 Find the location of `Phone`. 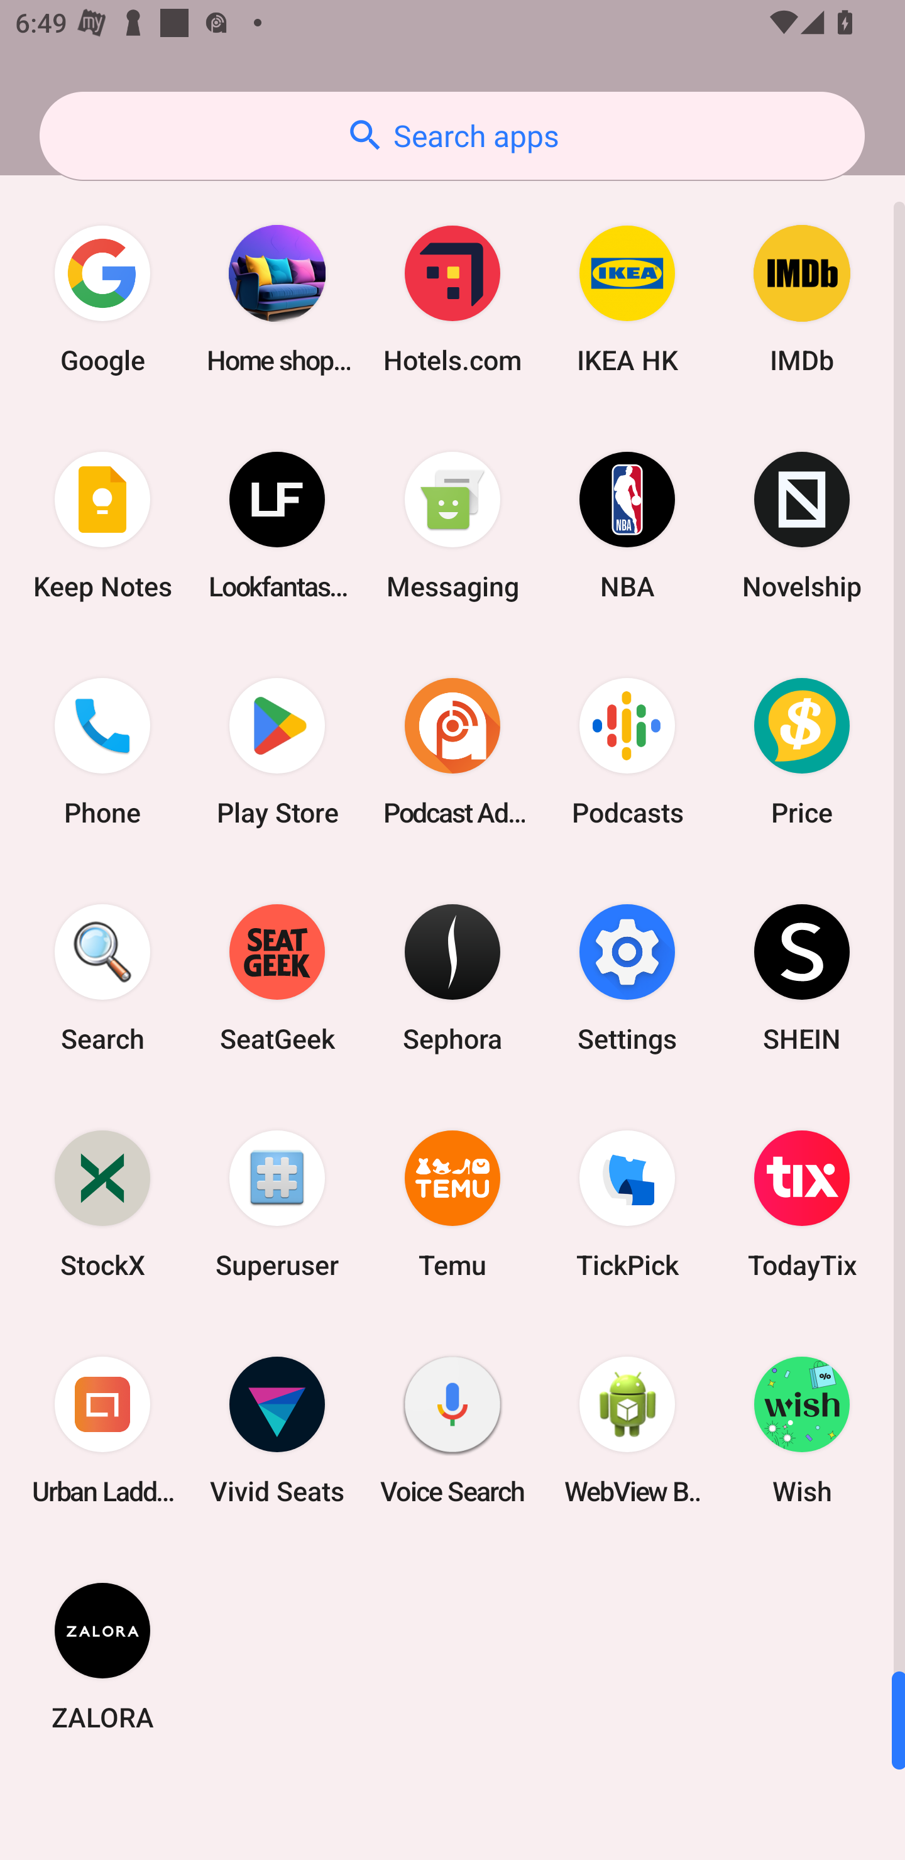

Phone is located at coordinates (102, 752).